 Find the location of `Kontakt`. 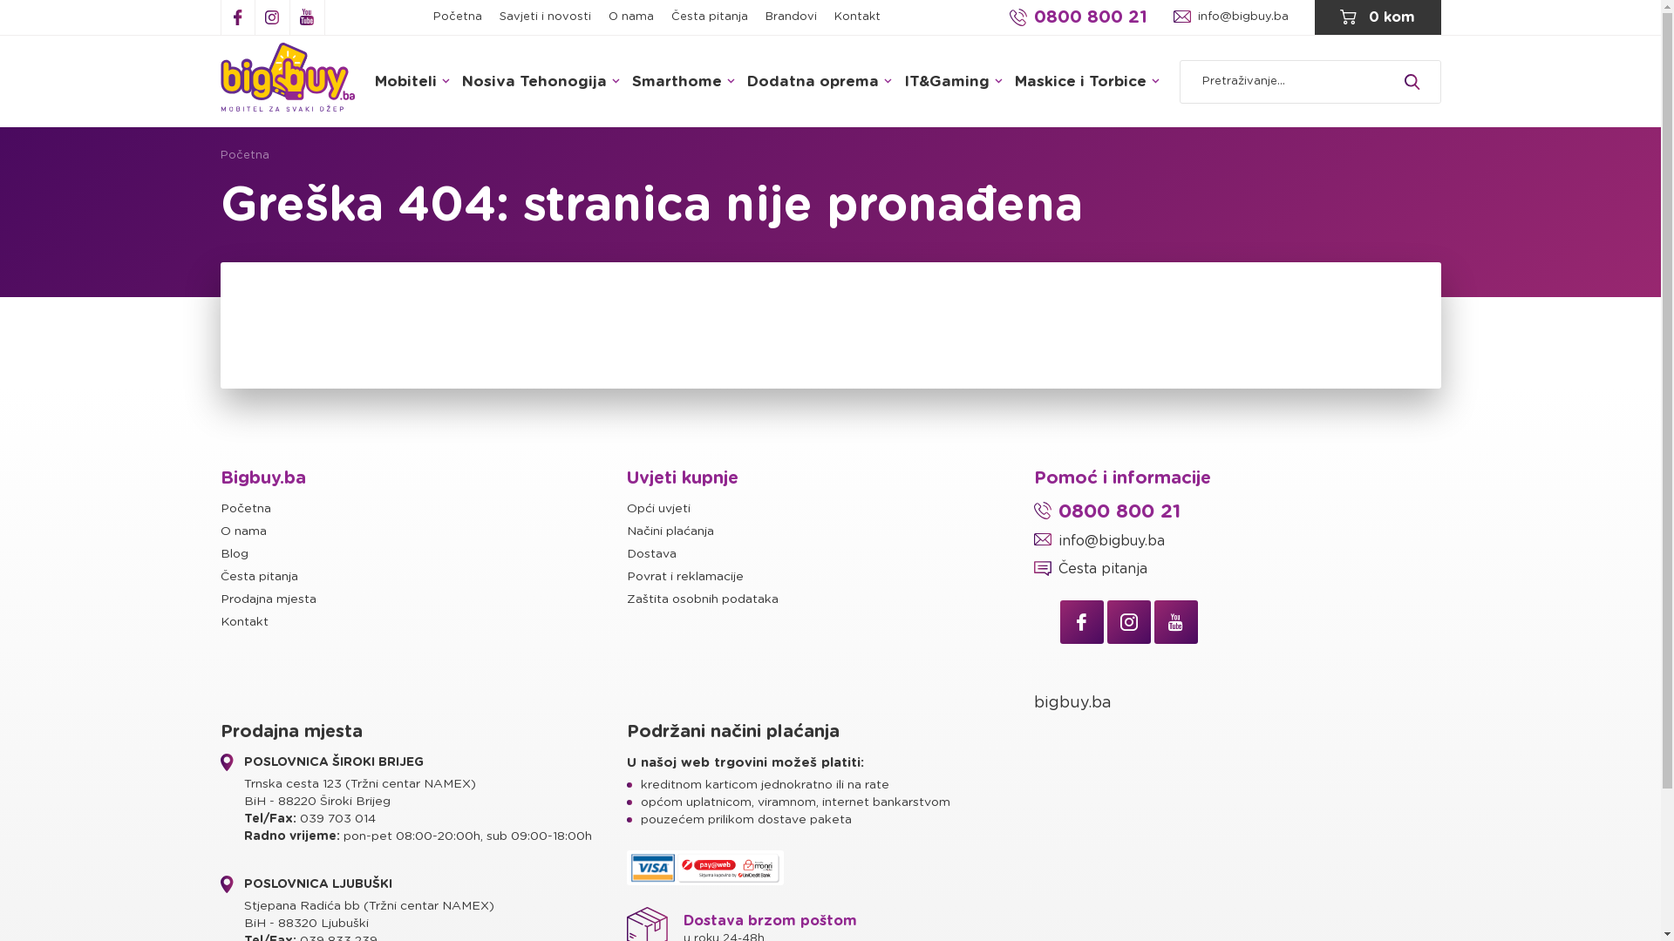

Kontakt is located at coordinates (424, 622).